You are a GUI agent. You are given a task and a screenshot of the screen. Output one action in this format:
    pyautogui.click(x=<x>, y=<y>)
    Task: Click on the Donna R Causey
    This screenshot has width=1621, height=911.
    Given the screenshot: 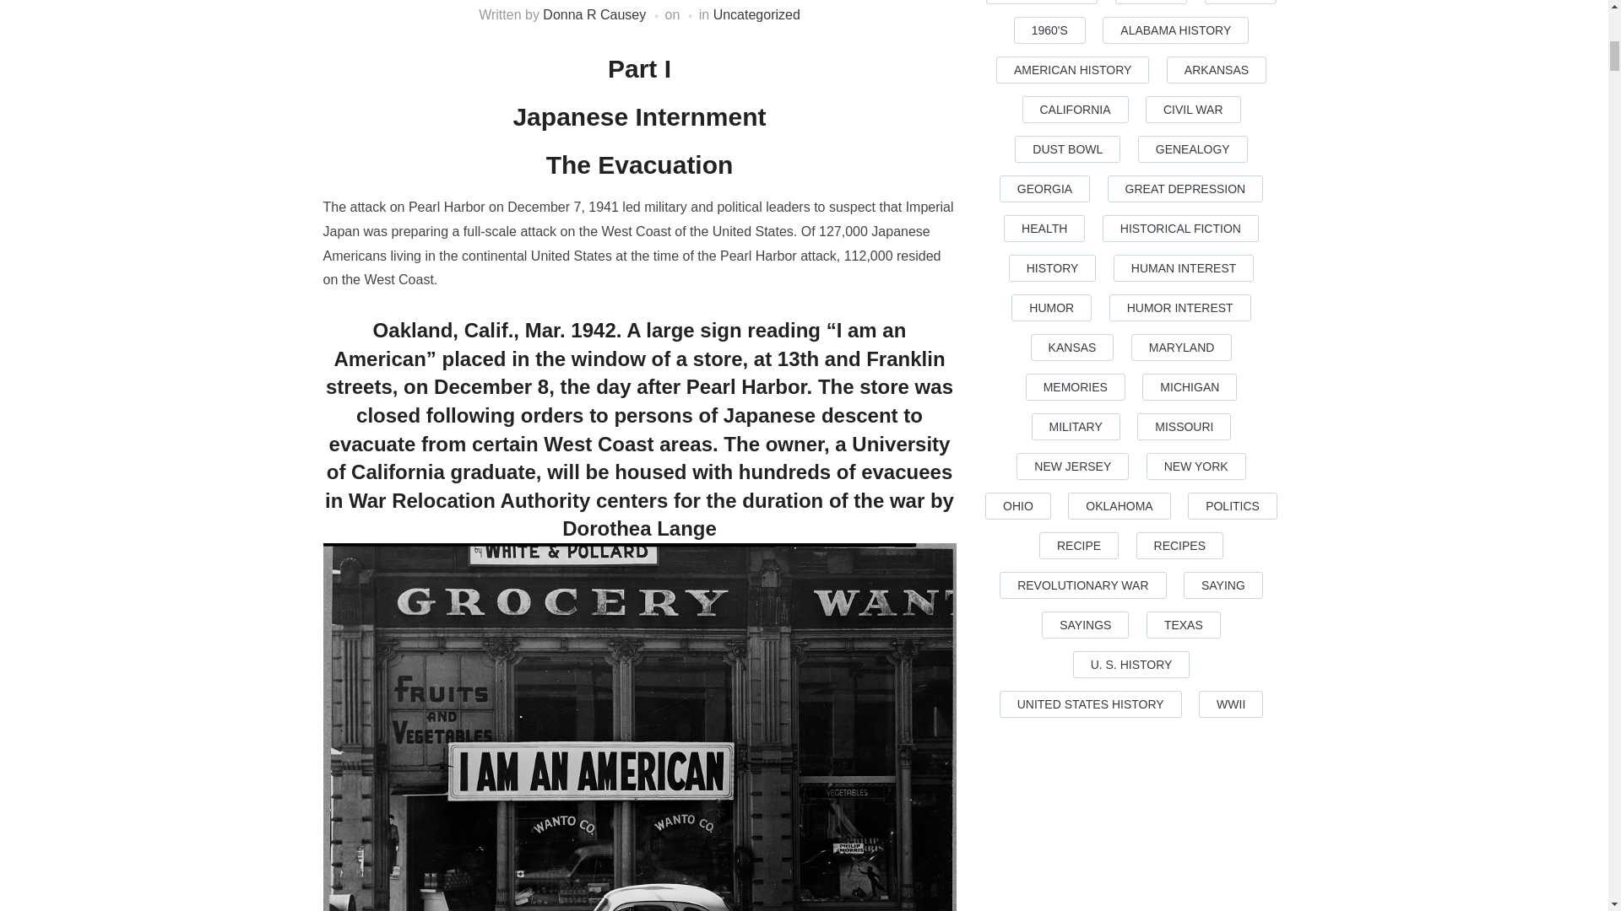 What is the action you would take?
    pyautogui.click(x=594, y=13)
    